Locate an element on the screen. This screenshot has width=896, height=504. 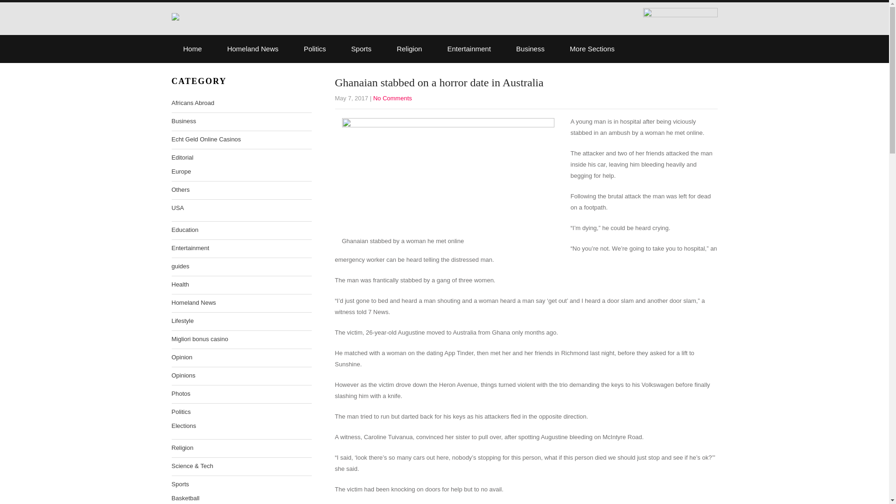
Business is located at coordinates (530, 49).